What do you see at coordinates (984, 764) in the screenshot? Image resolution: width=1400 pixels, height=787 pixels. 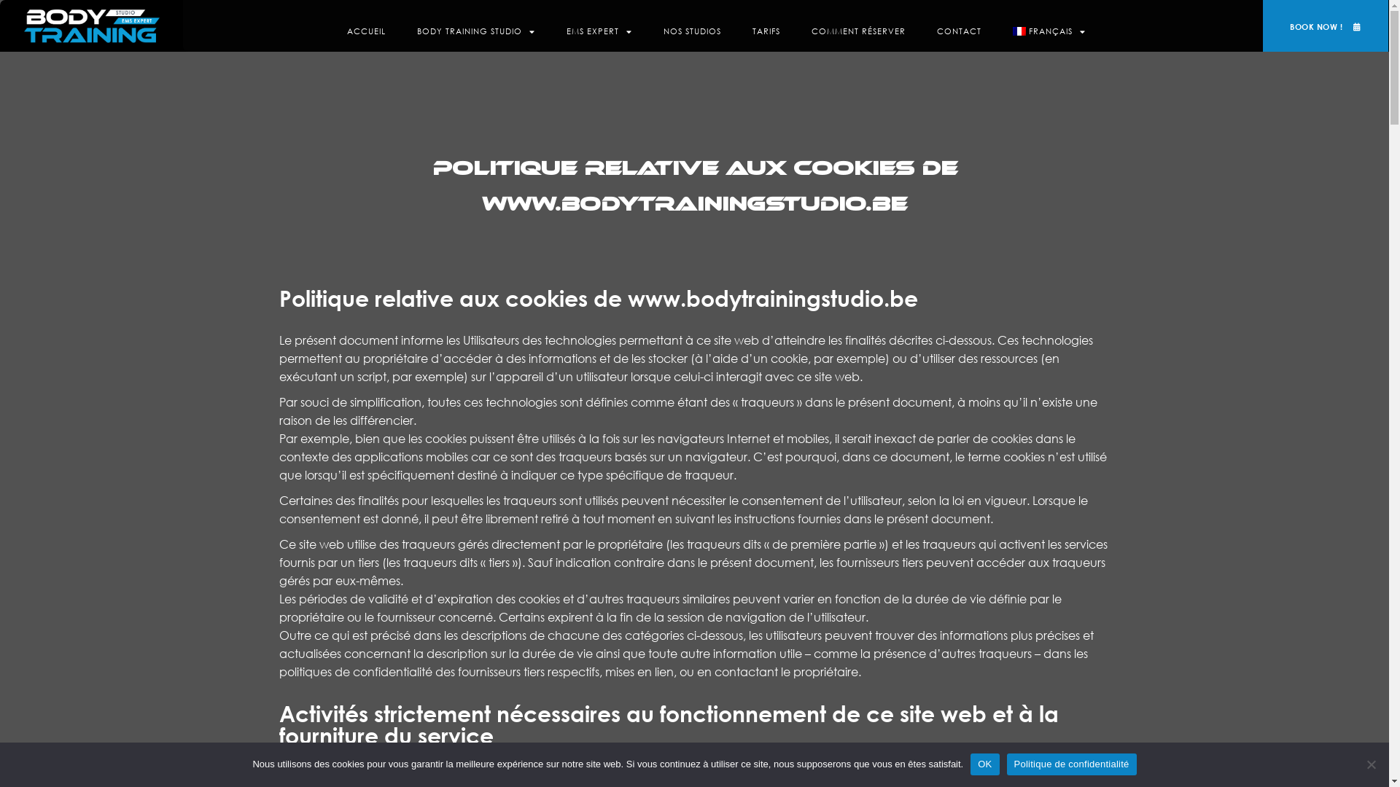 I see `OK` at bounding box center [984, 764].